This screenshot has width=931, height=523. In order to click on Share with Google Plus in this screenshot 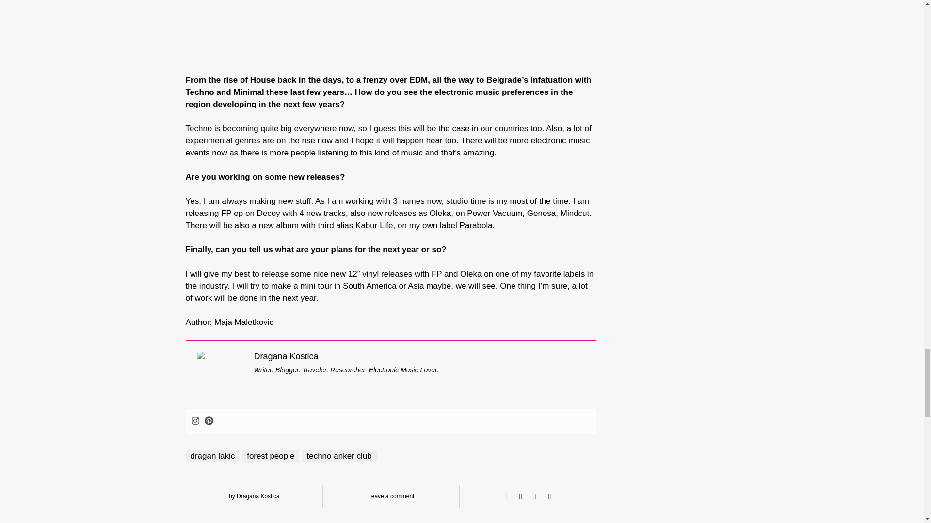, I will do `click(535, 497)`.